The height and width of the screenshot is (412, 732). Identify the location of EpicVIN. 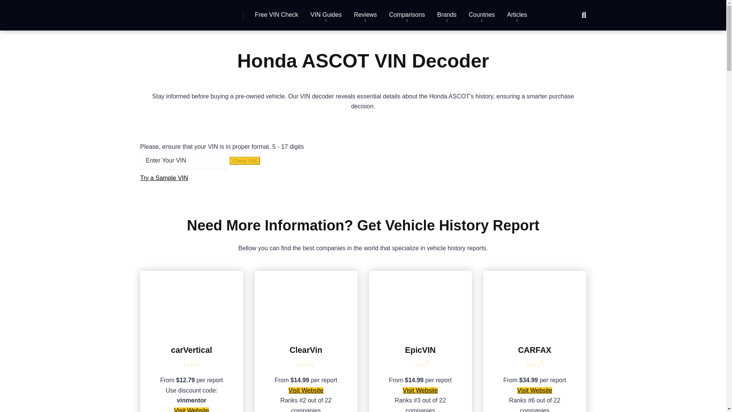
(420, 350).